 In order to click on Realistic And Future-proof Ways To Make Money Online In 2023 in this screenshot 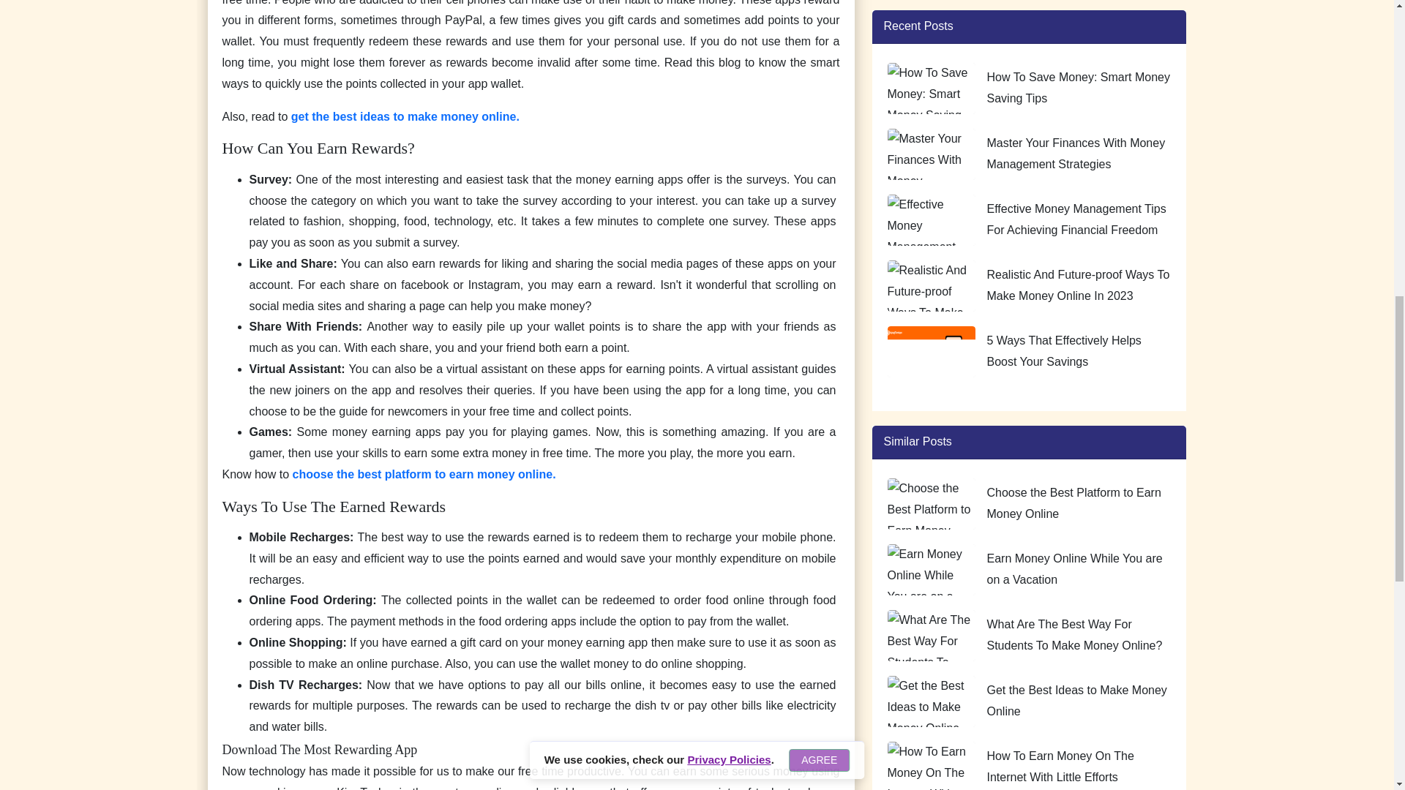, I will do `click(1077, 285)`.